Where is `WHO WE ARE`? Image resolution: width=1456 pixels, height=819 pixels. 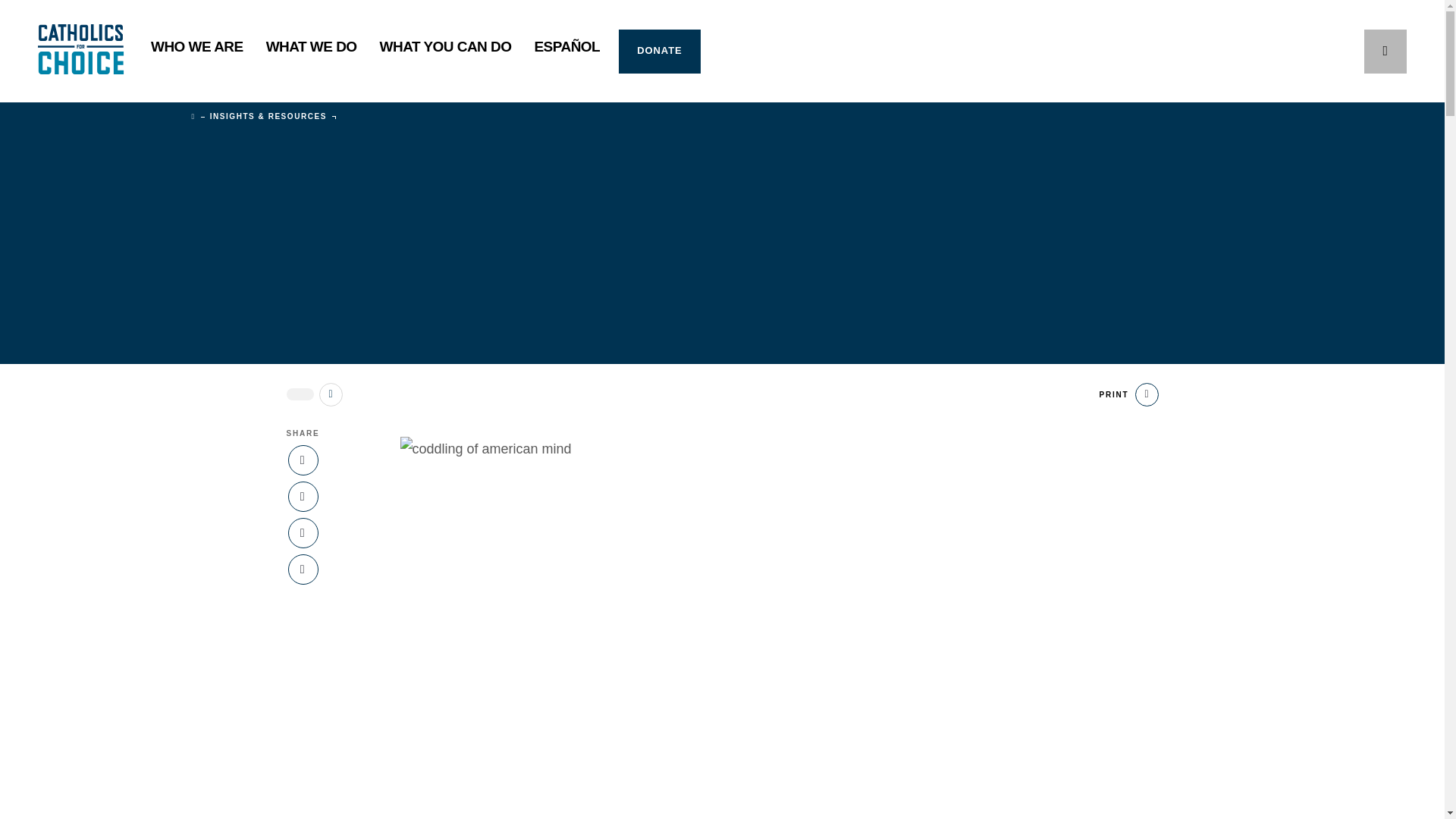
WHO WE ARE is located at coordinates (197, 52).